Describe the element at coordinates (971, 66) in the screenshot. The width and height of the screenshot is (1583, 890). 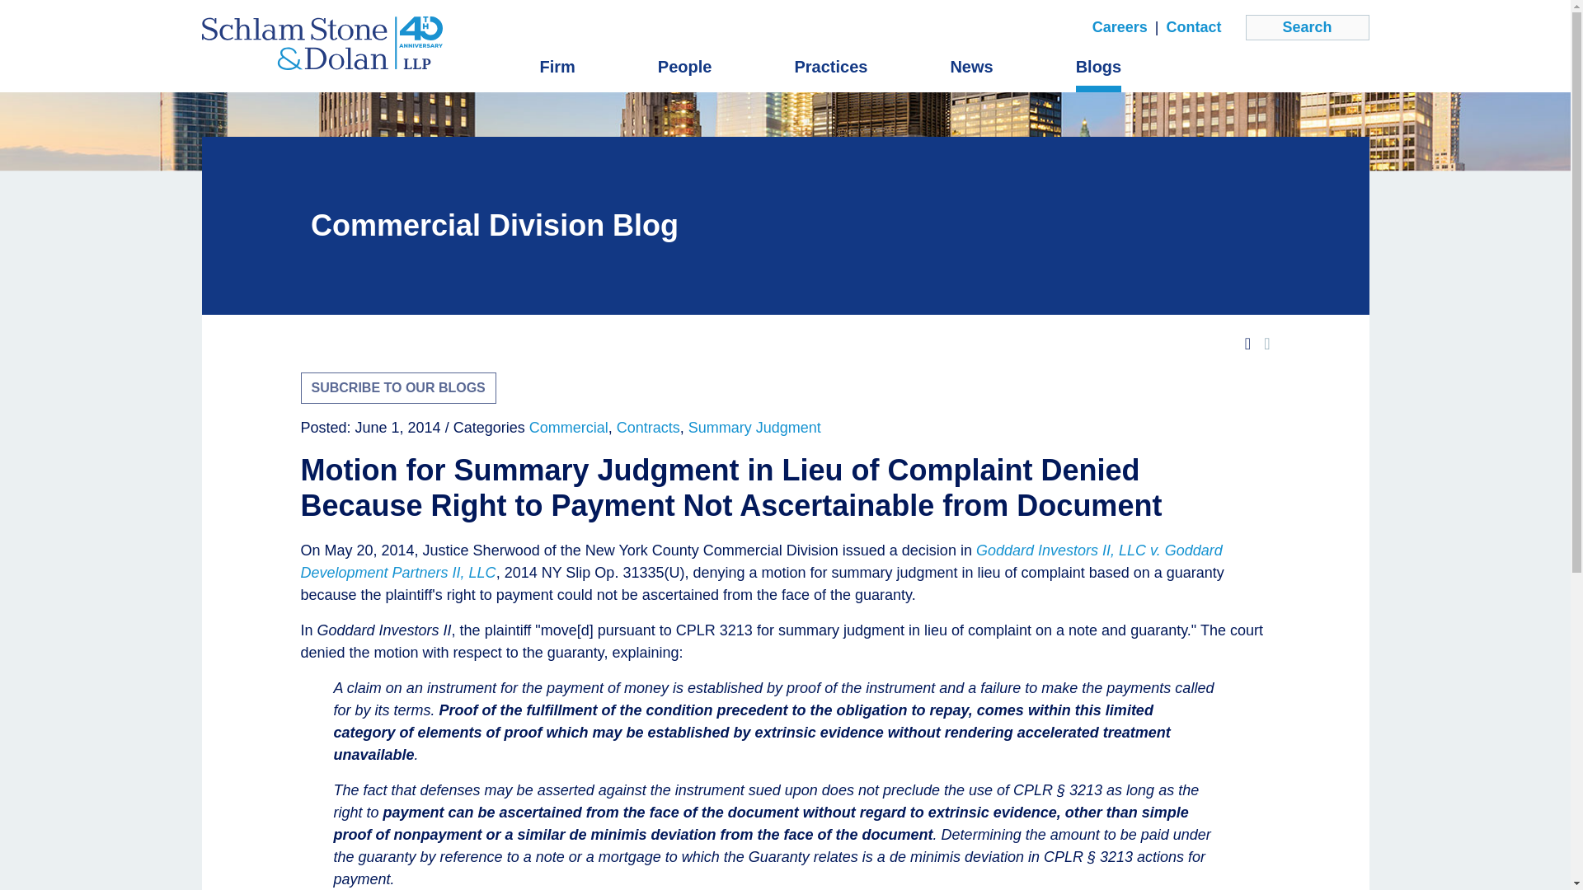
I see `News` at that location.